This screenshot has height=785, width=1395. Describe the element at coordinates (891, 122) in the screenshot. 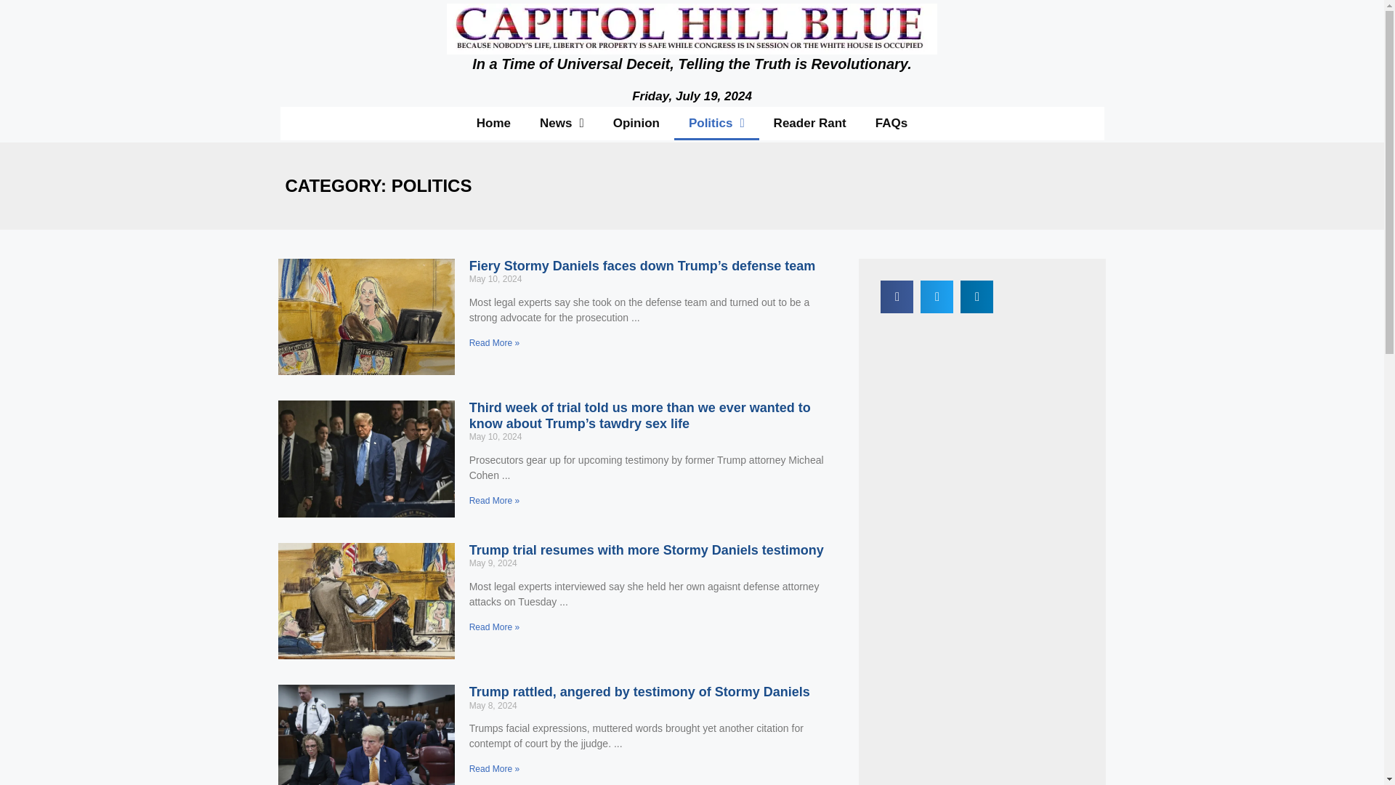

I see `FAQs` at that location.